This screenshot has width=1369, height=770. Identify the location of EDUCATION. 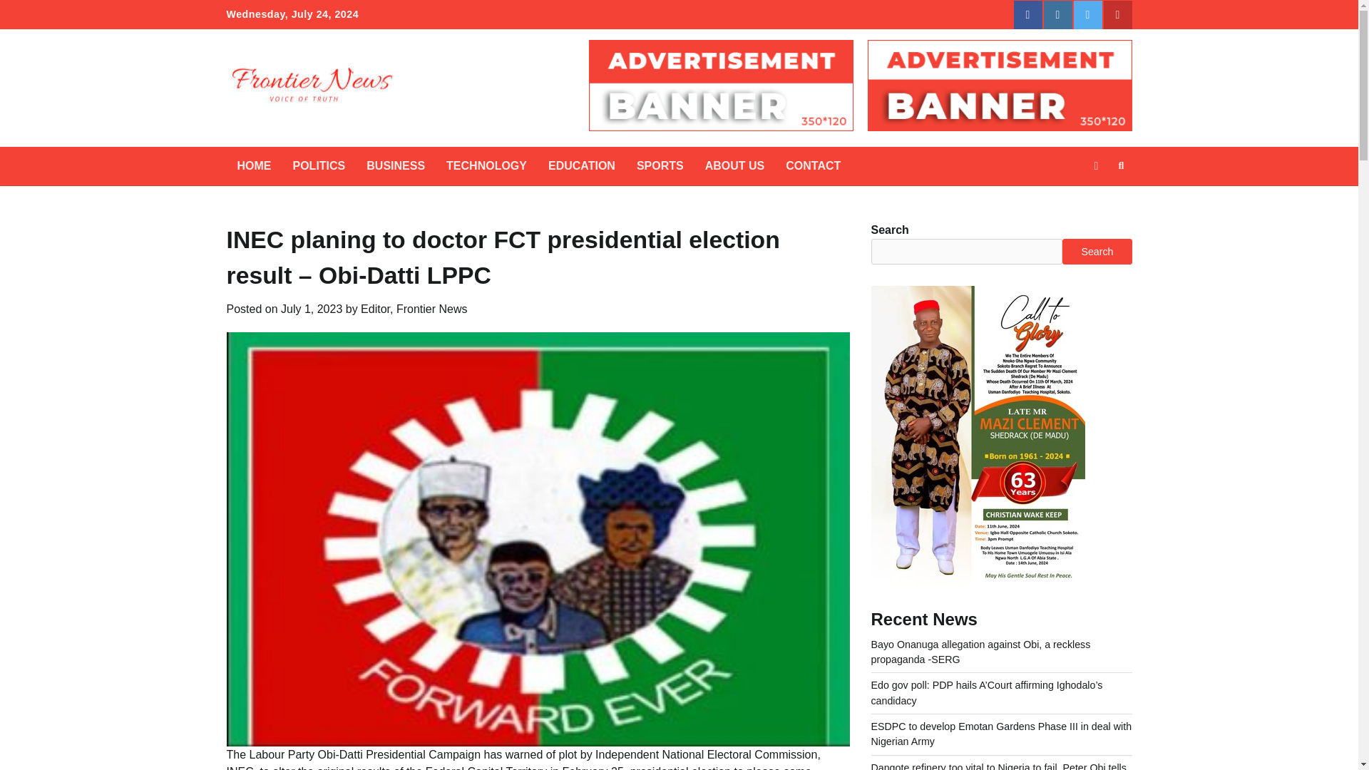
(582, 166).